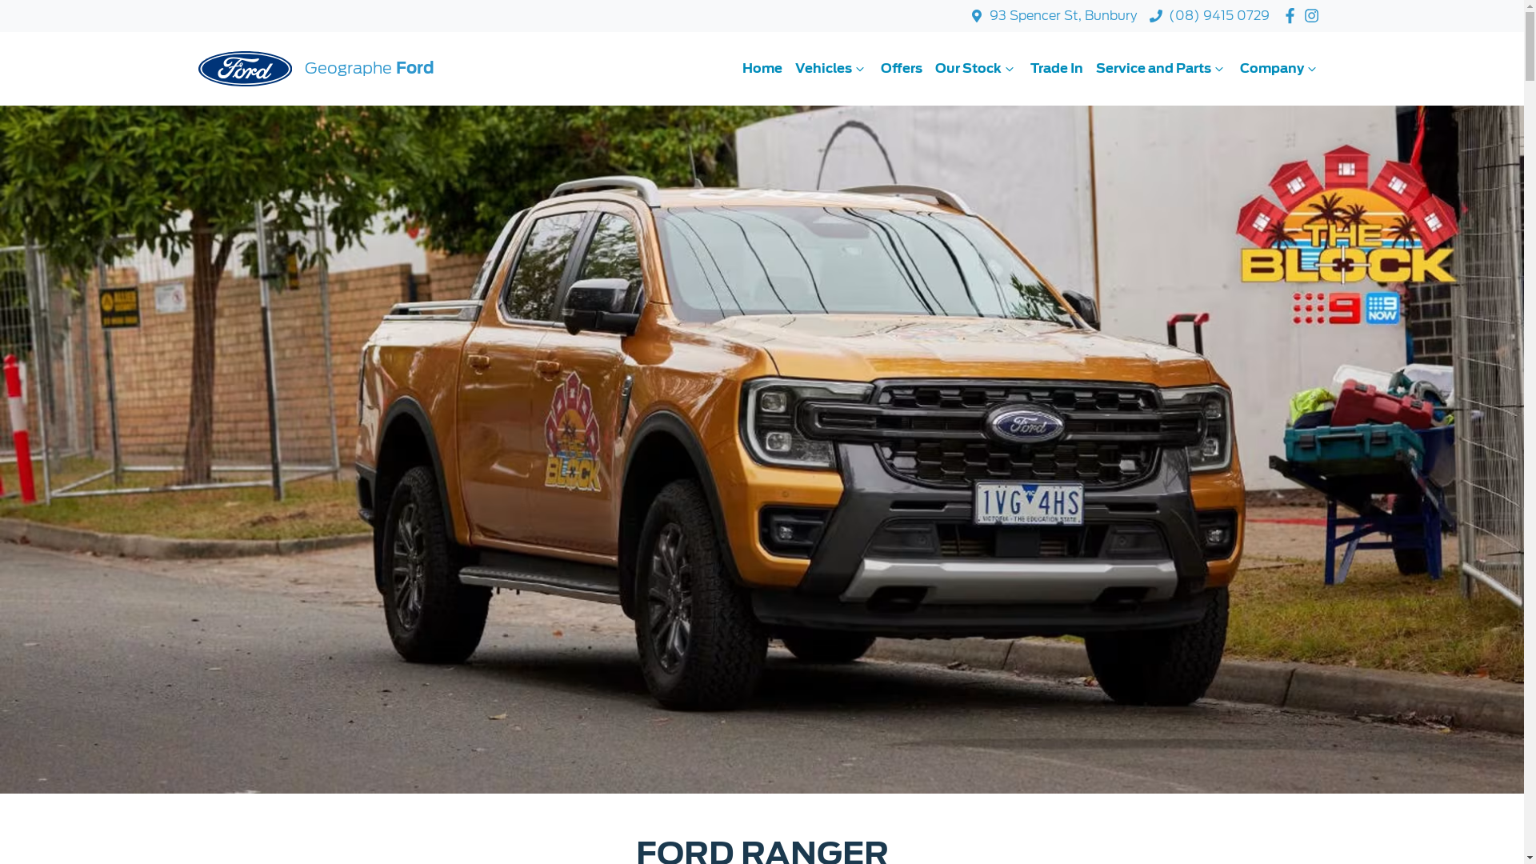  I want to click on Trade In, so click(1057, 69).